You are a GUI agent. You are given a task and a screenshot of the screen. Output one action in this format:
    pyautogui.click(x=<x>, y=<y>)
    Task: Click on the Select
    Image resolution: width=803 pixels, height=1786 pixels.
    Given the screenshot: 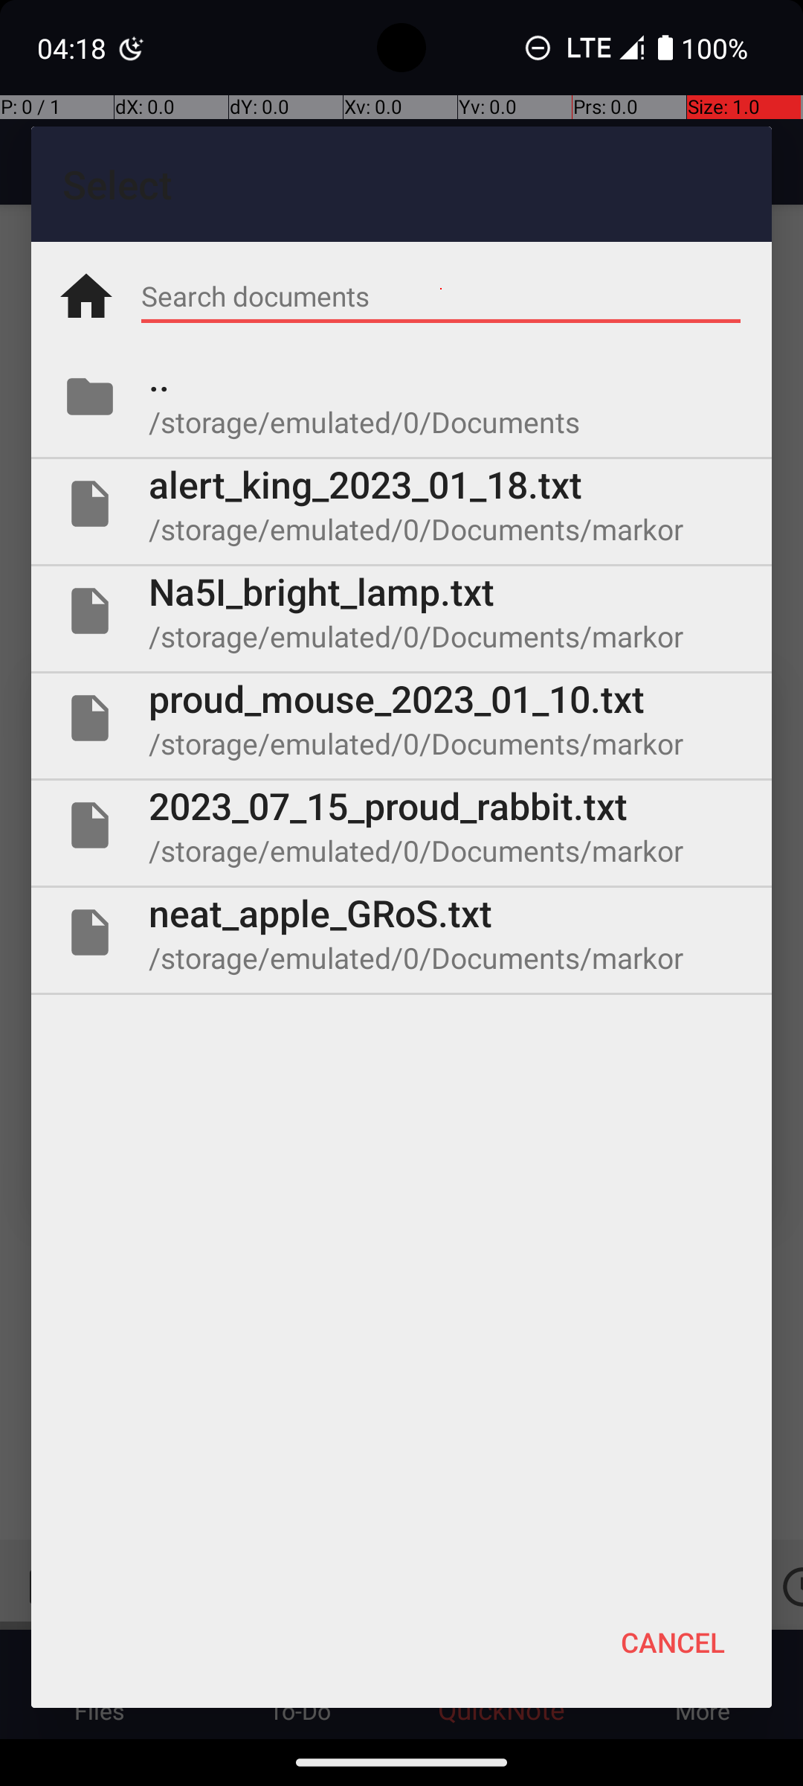 What is the action you would take?
    pyautogui.click(x=401, y=185)
    